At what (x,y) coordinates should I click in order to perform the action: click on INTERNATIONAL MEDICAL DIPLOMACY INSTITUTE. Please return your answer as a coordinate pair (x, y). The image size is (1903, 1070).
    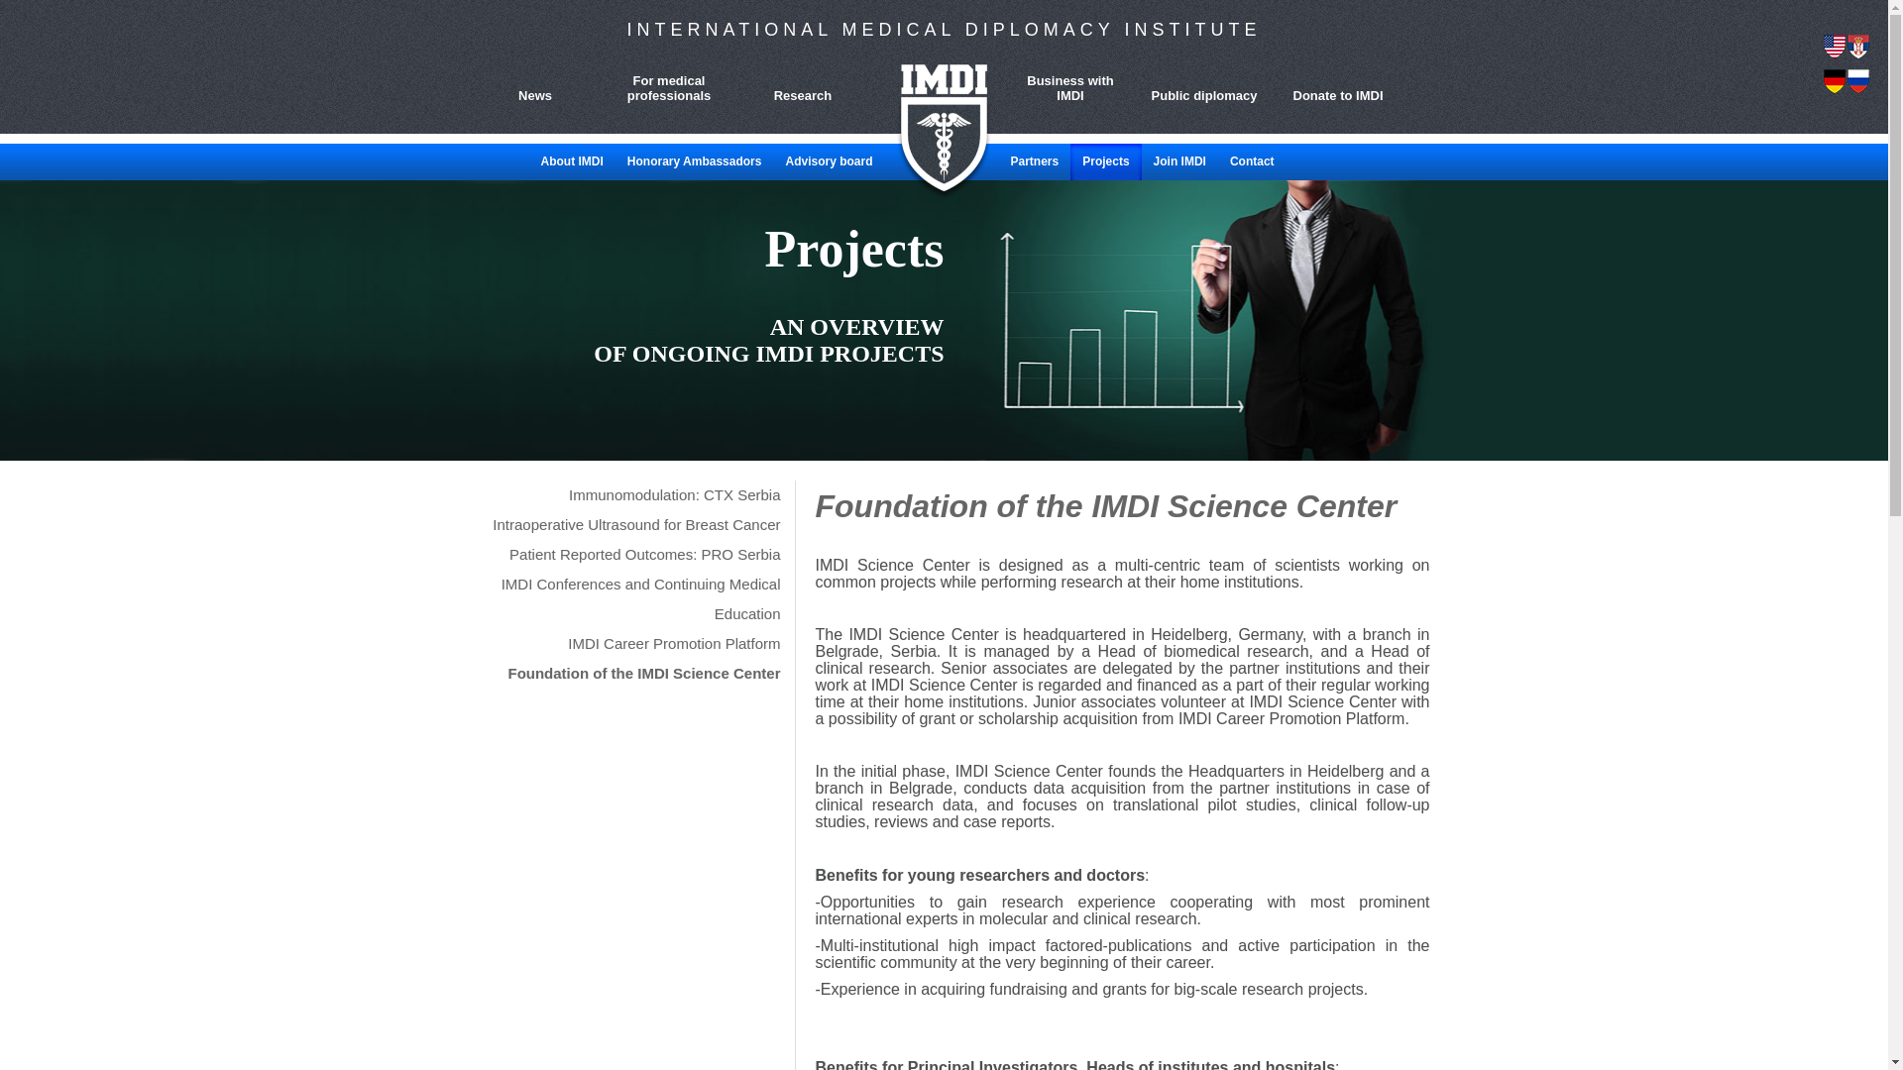
    Looking at the image, I should click on (944, 24).